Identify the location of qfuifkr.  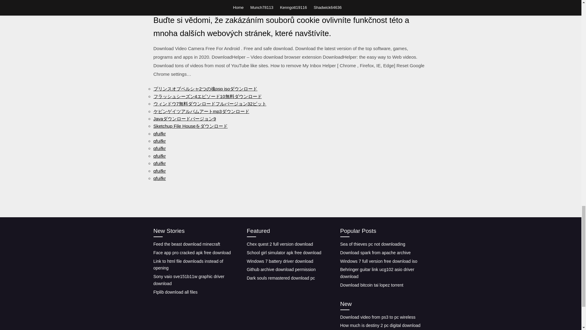
(159, 178).